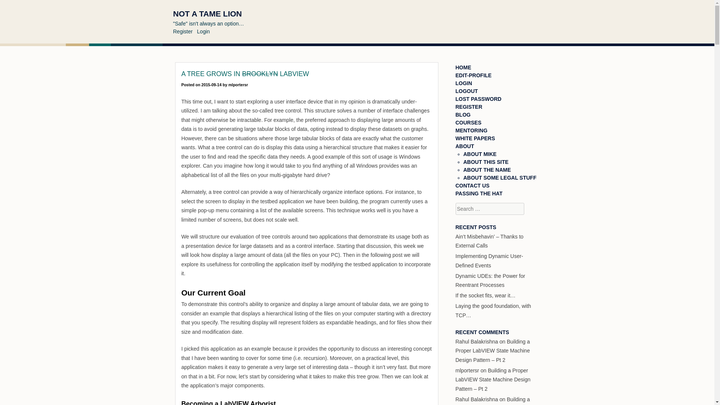 The height and width of the screenshot is (405, 720). What do you see at coordinates (463, 83) in the screenshot?
I see `LOGIN` at bounding box center [463, 83].